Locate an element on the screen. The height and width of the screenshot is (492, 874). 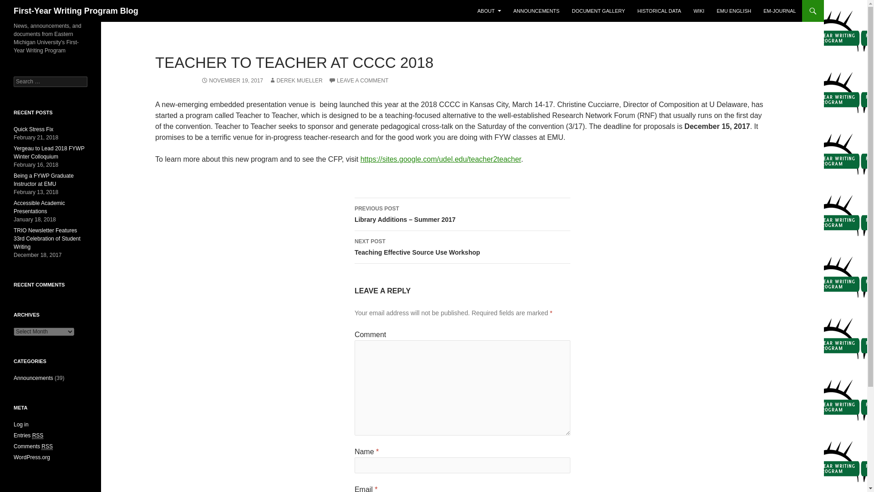
Accessible Academic Presentations is located at coordinates (39, 207).